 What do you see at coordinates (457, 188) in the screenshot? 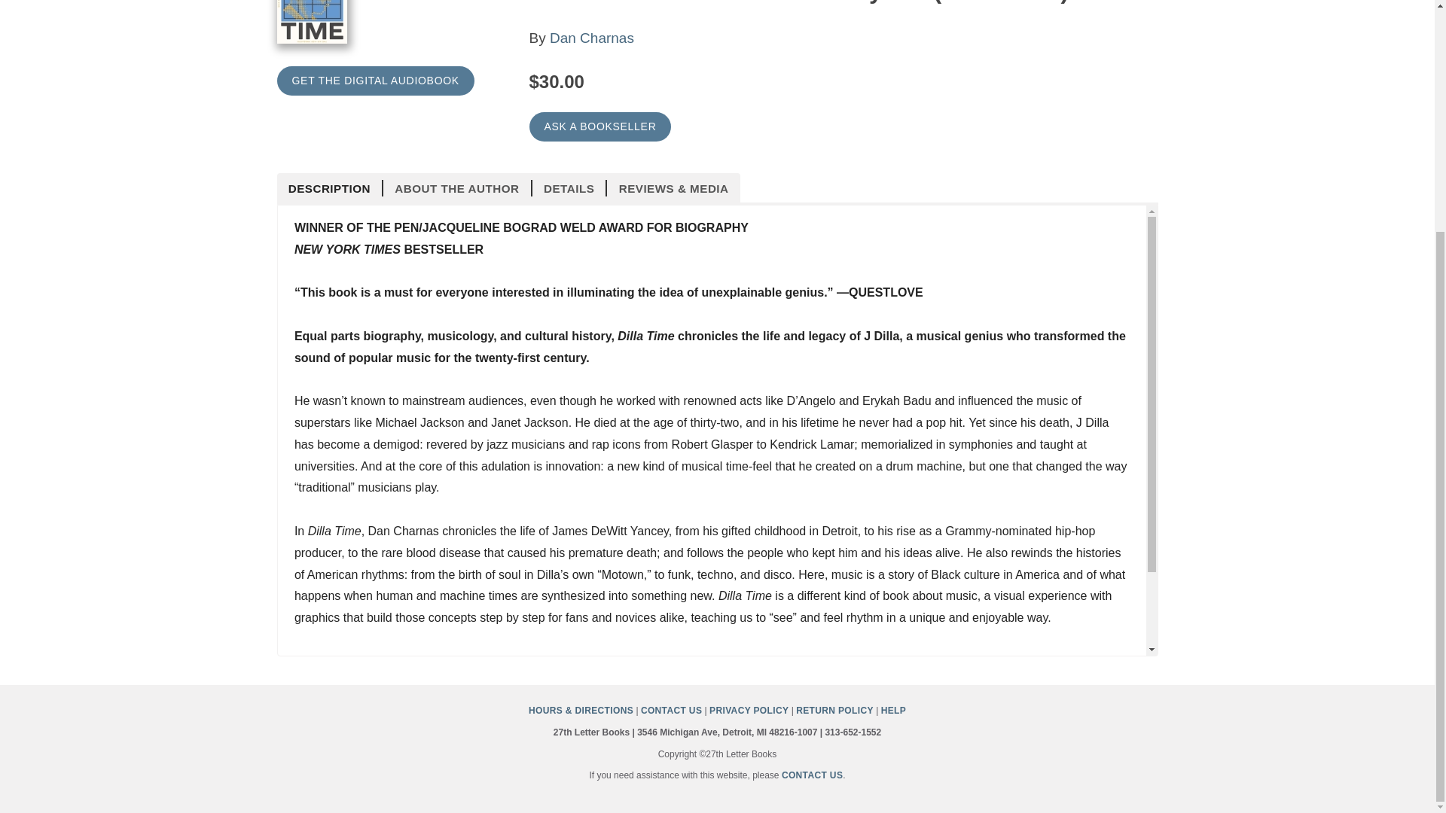
I see `ABOUT THE AUTHOR` at bounding box center [457, 188].